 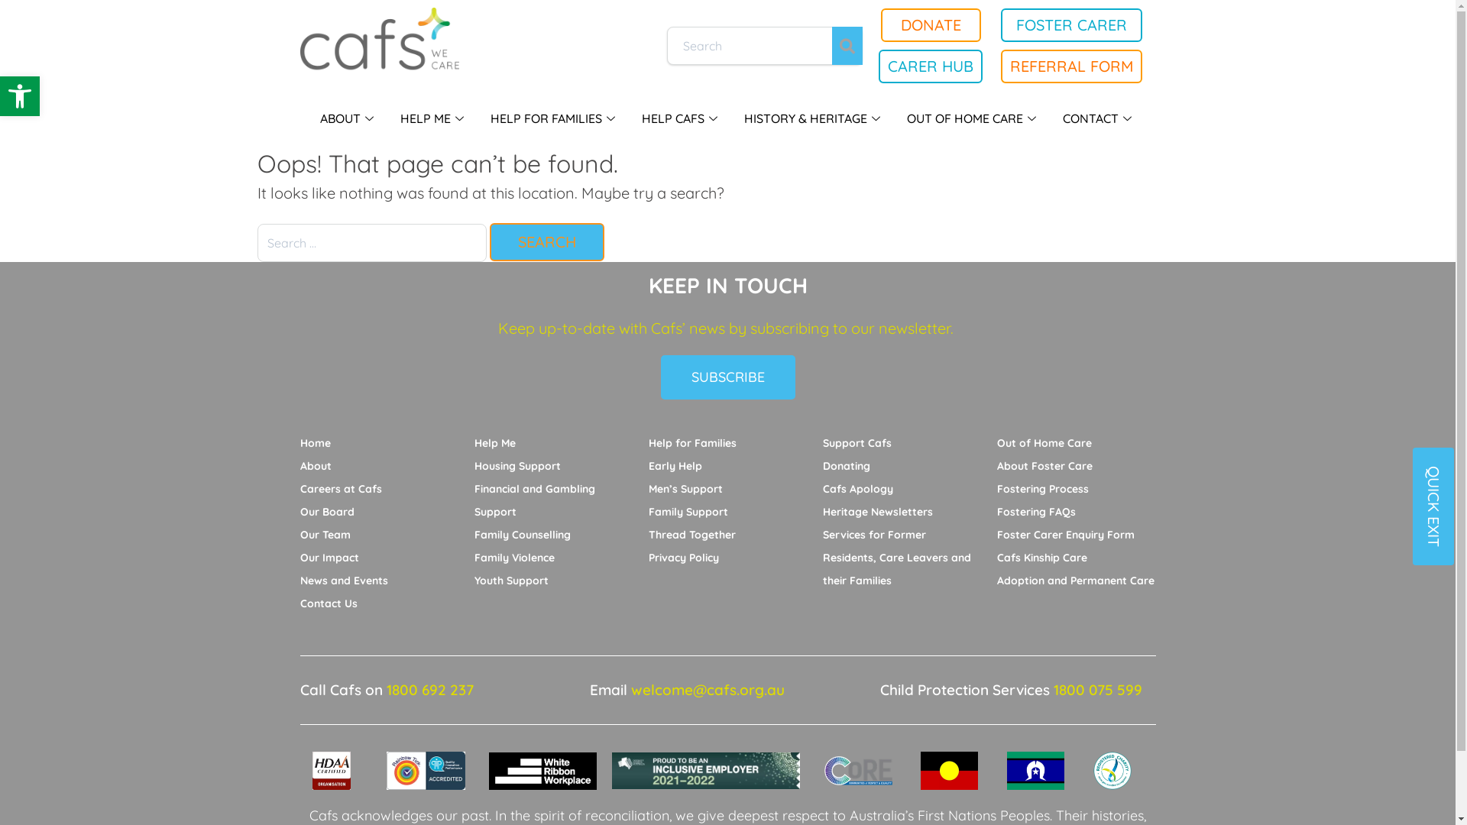 What do you see at coordinates (1041, 558) in the screenshot?
I see `Cafs Kinship Care` at bounding box center [1041, 558].